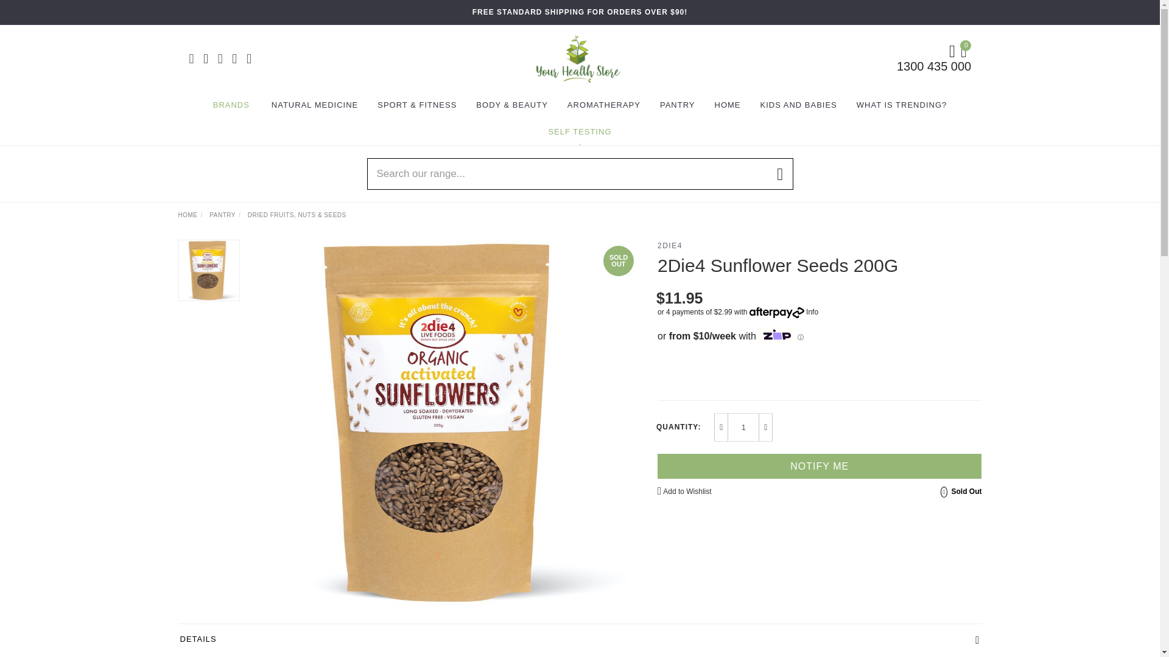  I want to click on 1, so click(743, 427).